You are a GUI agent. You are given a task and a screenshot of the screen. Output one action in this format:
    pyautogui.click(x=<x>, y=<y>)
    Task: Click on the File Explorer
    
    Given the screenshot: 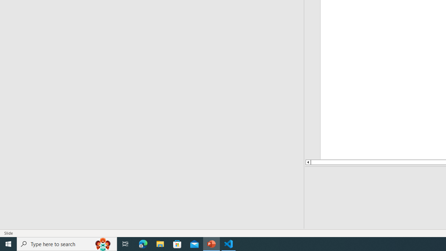 What is the action you would take?
    pyautogui.click(x=160, y=244)
    